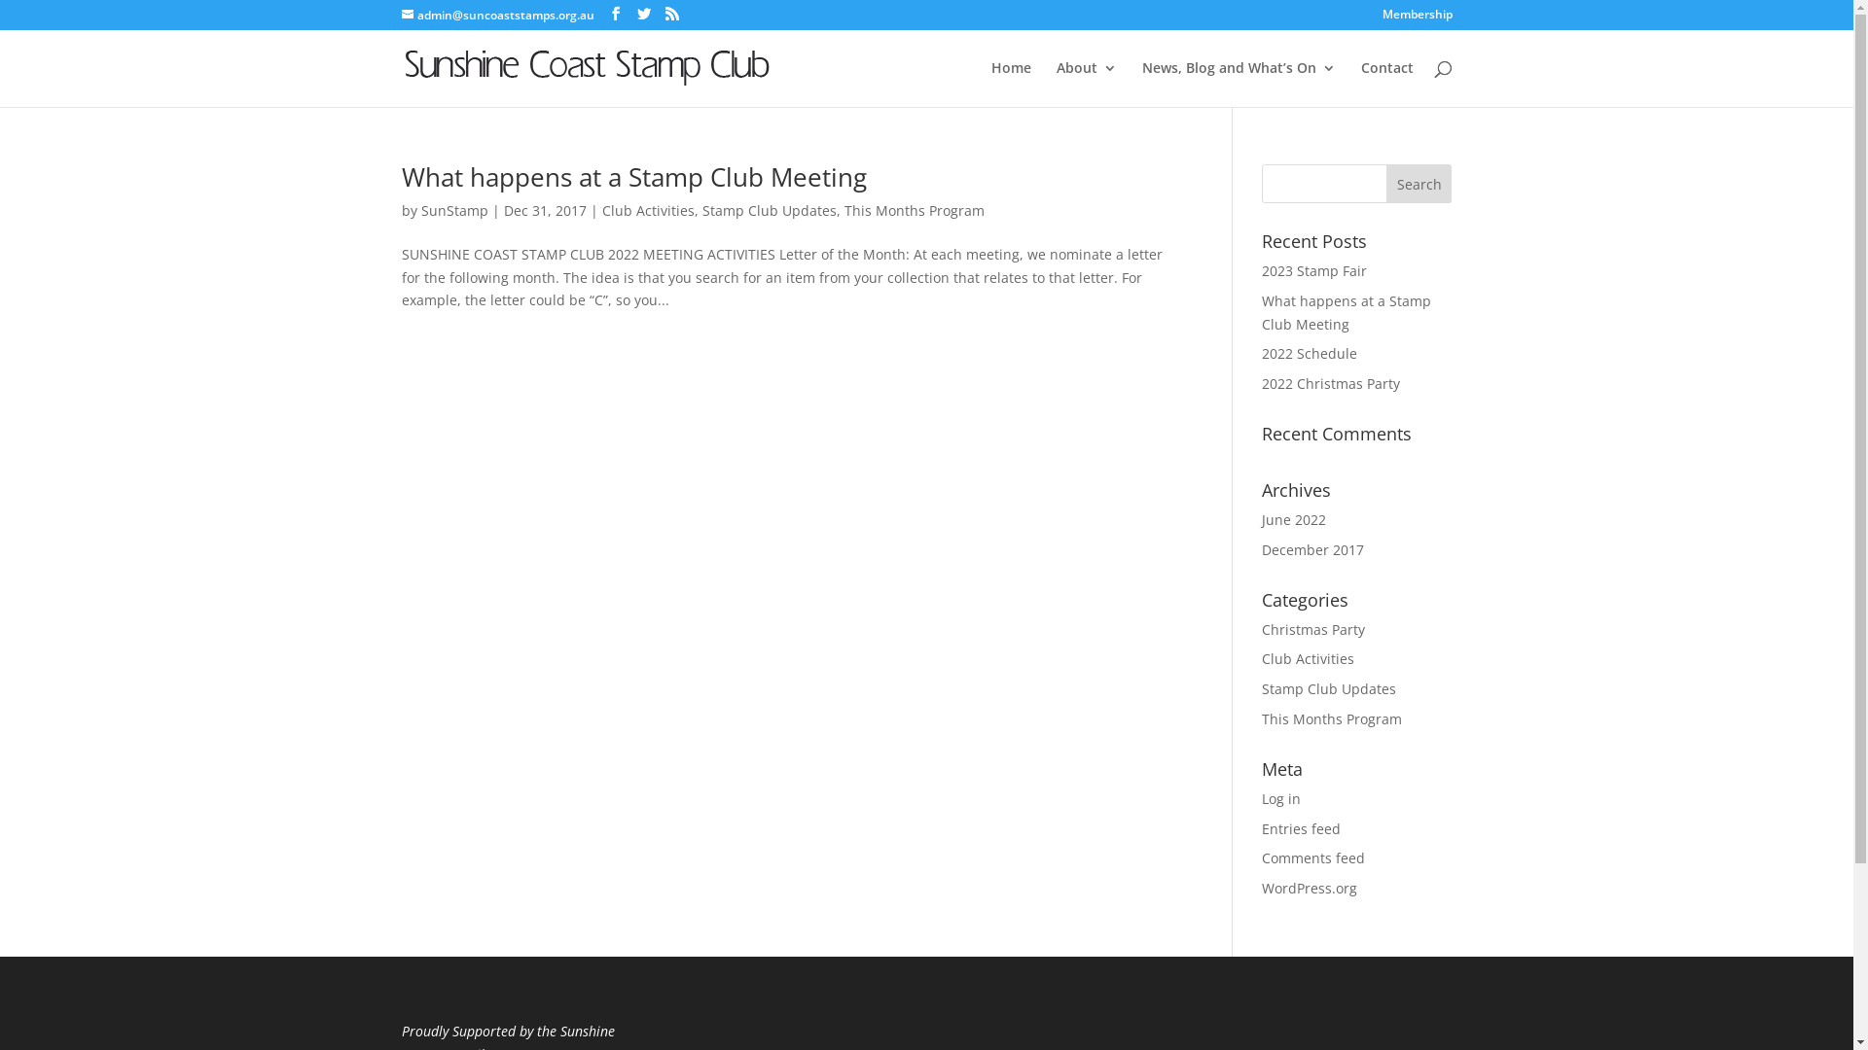  I want to click on Club Activities, so click(1308, 659).